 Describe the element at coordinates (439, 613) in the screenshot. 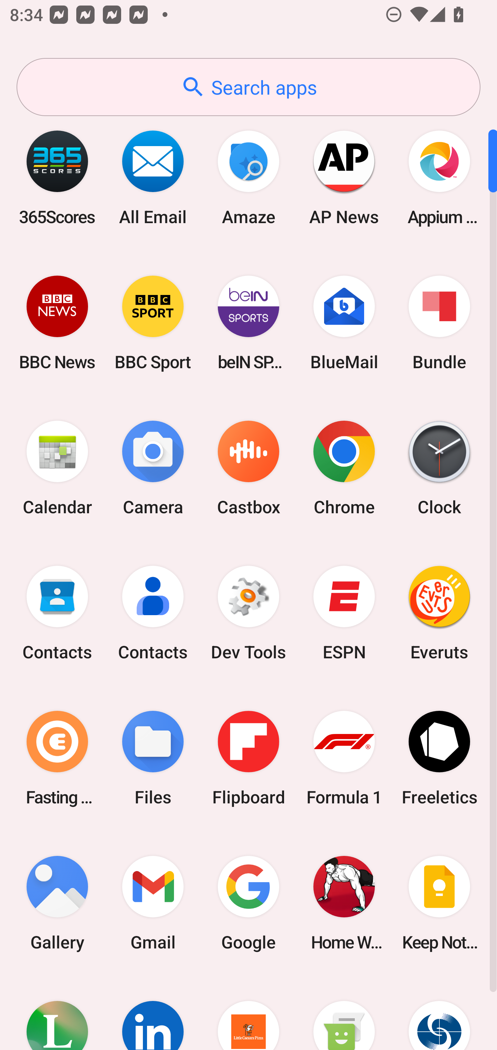

I see `Everuts` at that location.